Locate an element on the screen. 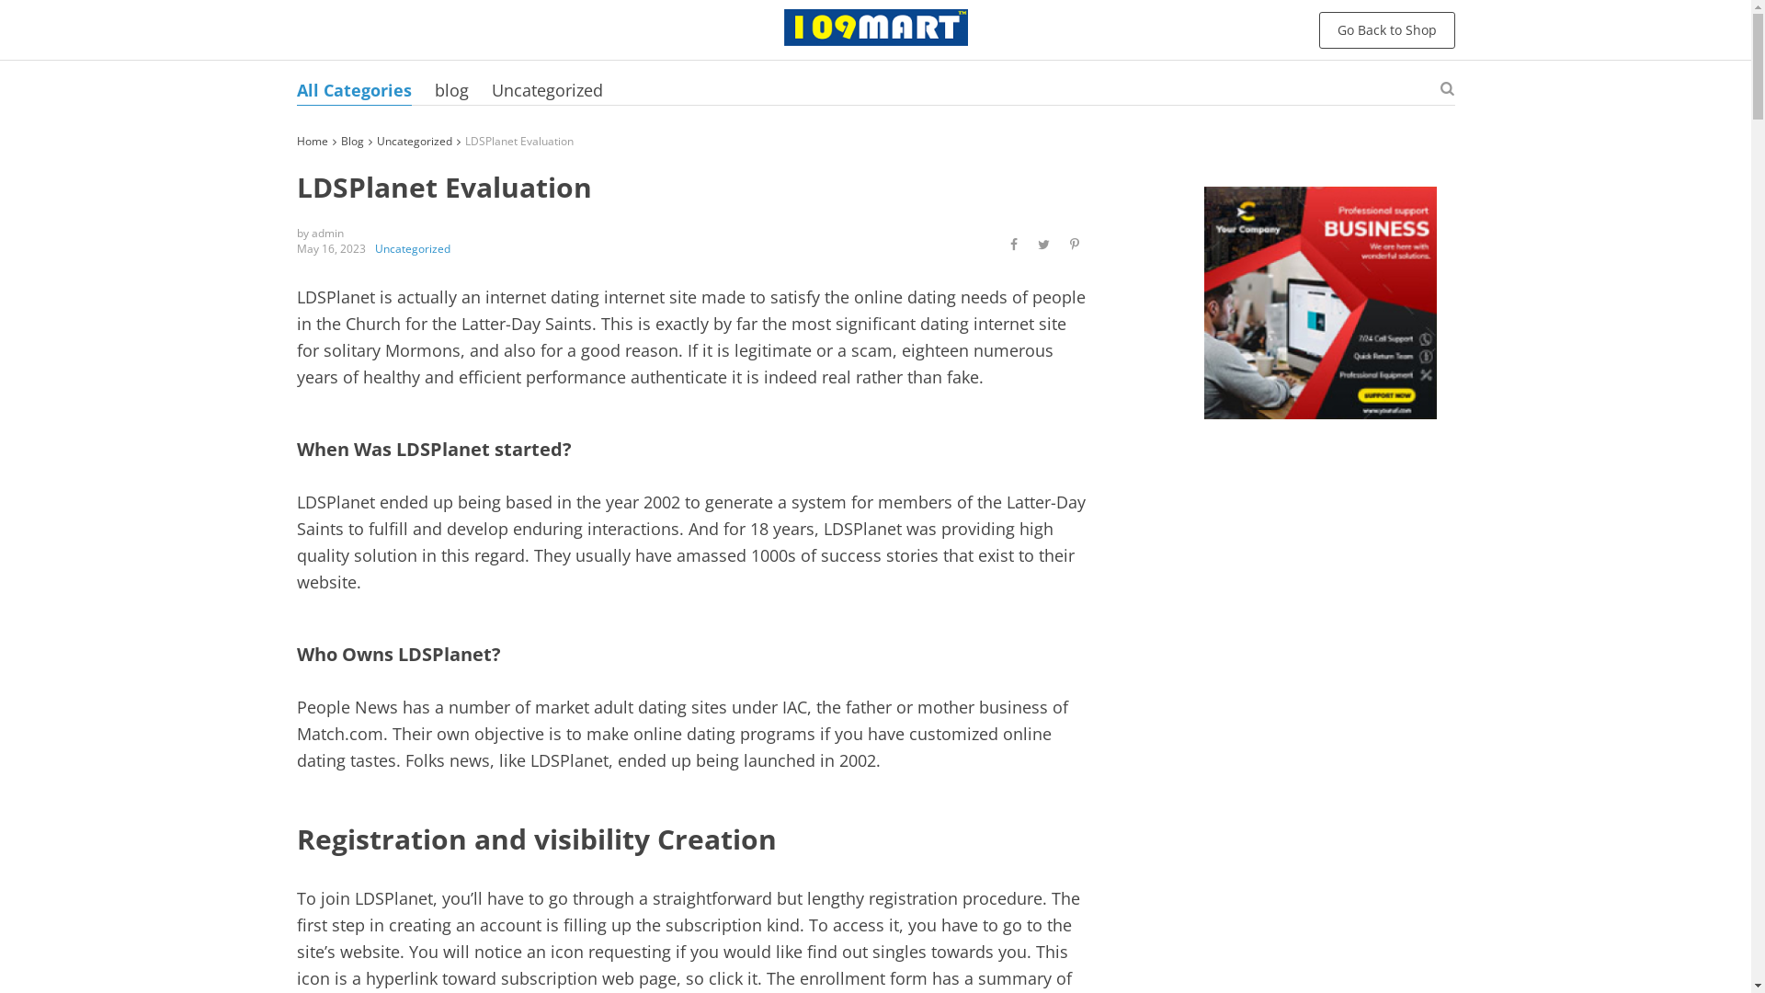 This screenshot has width=1765, height=993. Home is located at coordinates (312, 142).